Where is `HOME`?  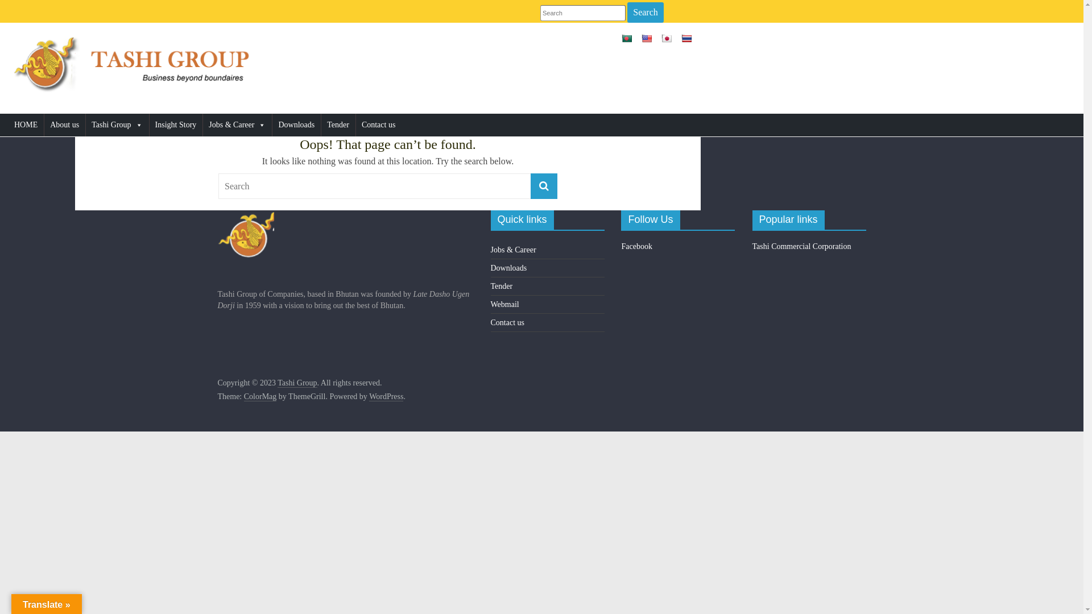
HOME is located at coordinates (26, 125).